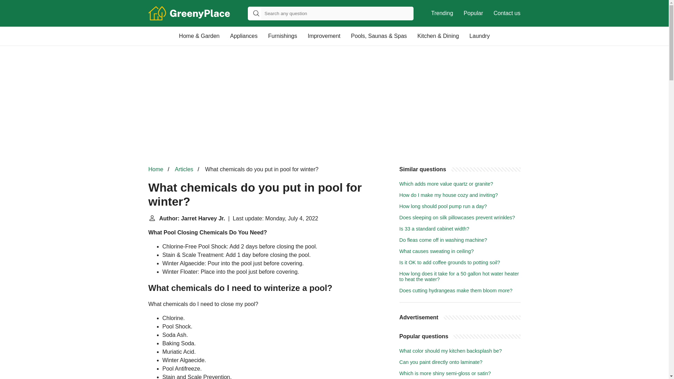 The width and height of the screenshot is (674, 379). Describe the element at coordinates (441, 362) in the screenshot. I see `Can you paint directly onto laminate?` at that location.